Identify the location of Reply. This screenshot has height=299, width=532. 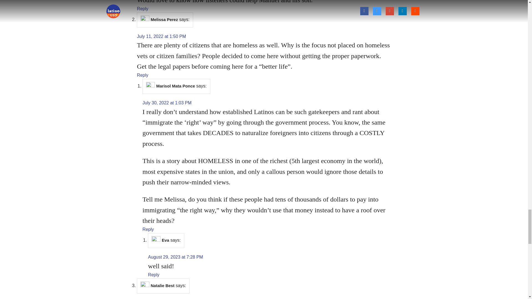
(142, 75).